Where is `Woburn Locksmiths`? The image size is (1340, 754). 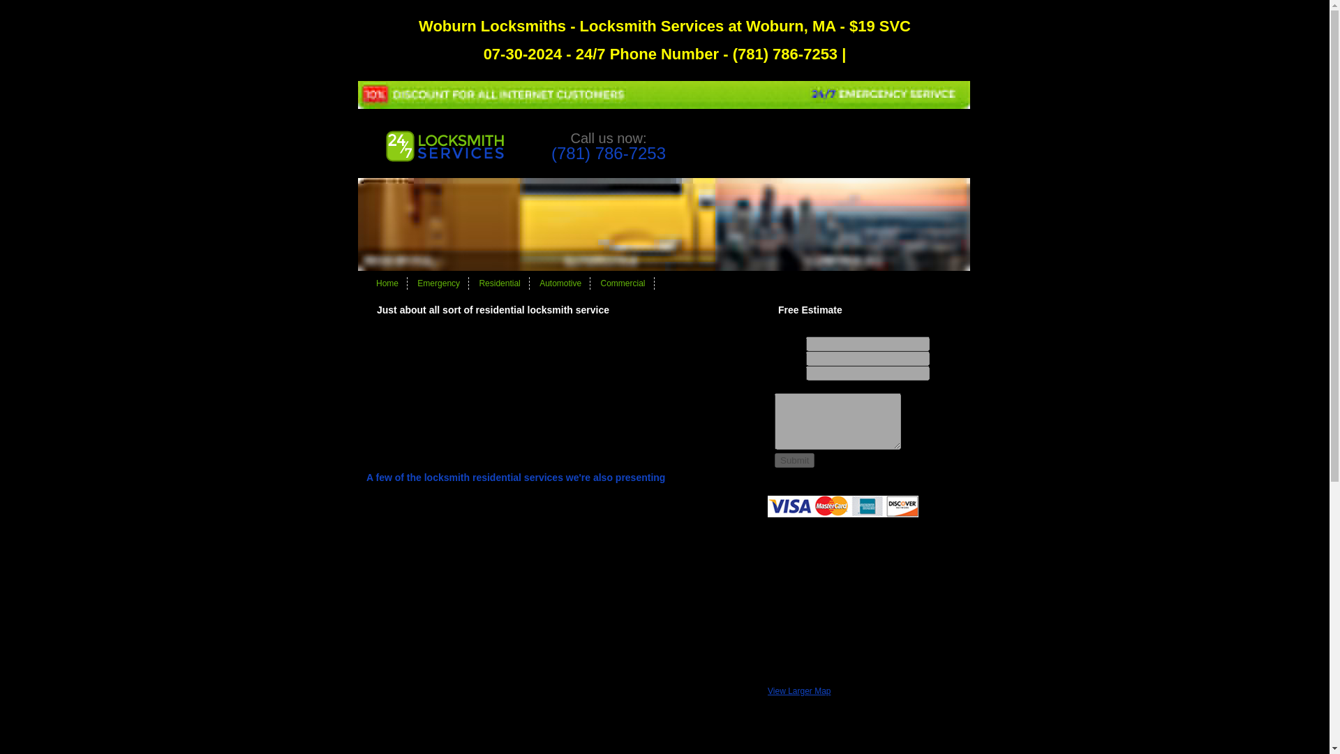
Woburn Locksmiths is located at coordinates (664, 267).